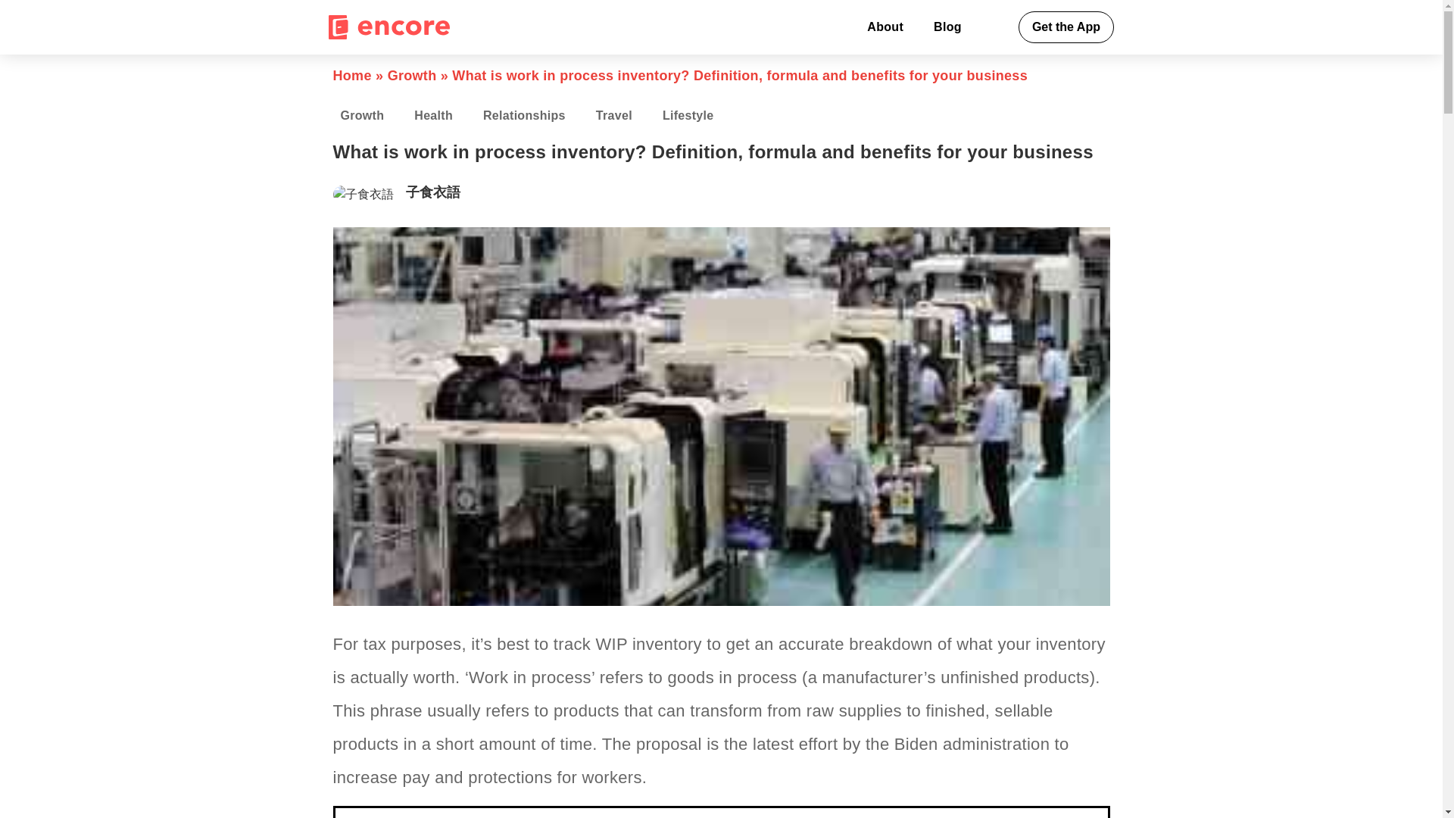 The image size is (1454, 818). I want to click on Lifestyle, so click(688, 116).